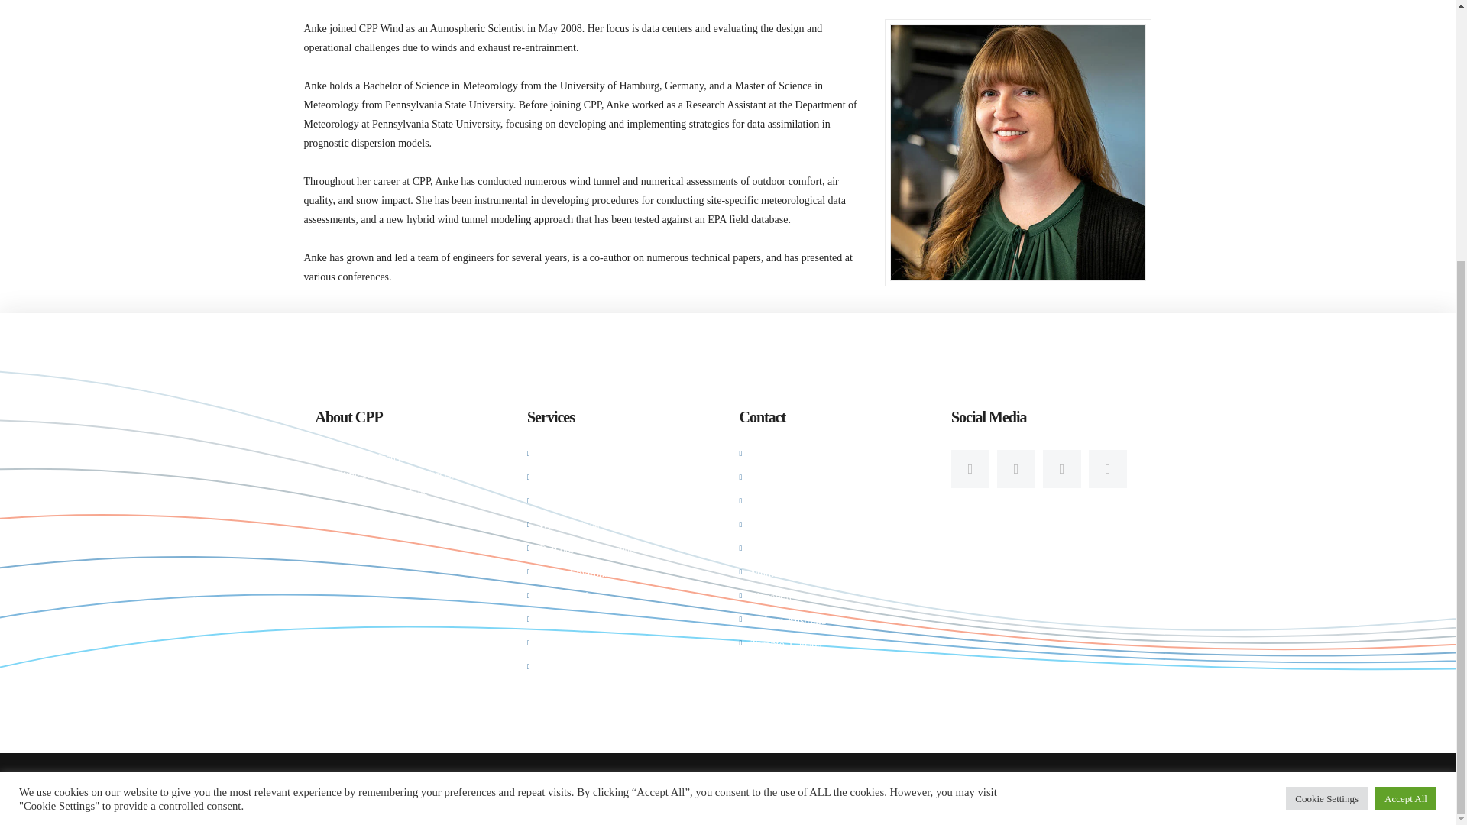 The width and height of the screenshot is (1467, 825). Describe the element at coordinates (1062, 469) in the screenshot. I see `Social item` at that location.